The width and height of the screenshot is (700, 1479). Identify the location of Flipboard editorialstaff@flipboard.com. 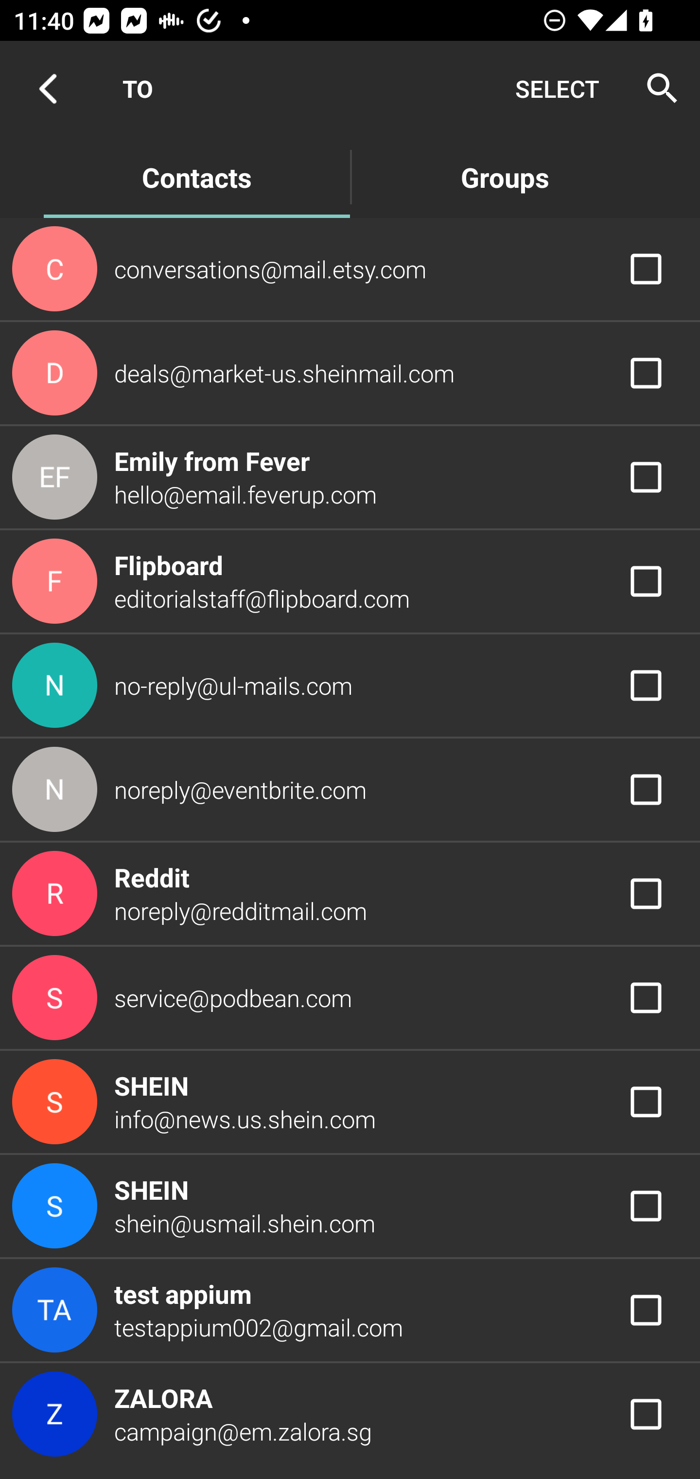
(350, 582).